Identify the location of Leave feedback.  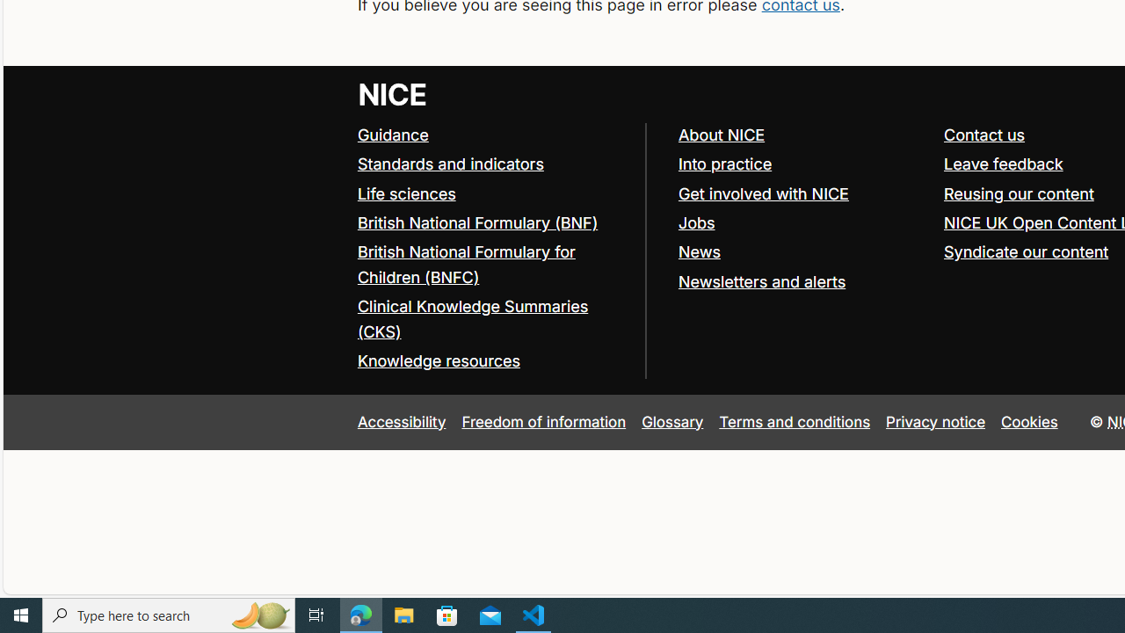
(1003, 164).